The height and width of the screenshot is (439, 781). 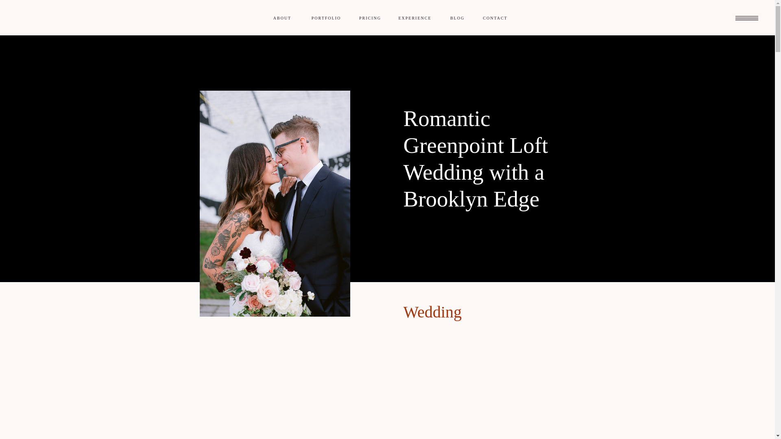 What do you see at coordinates (495, 17) in the screenshot?
I see `CONTACT` at bounding box center [495, 17].